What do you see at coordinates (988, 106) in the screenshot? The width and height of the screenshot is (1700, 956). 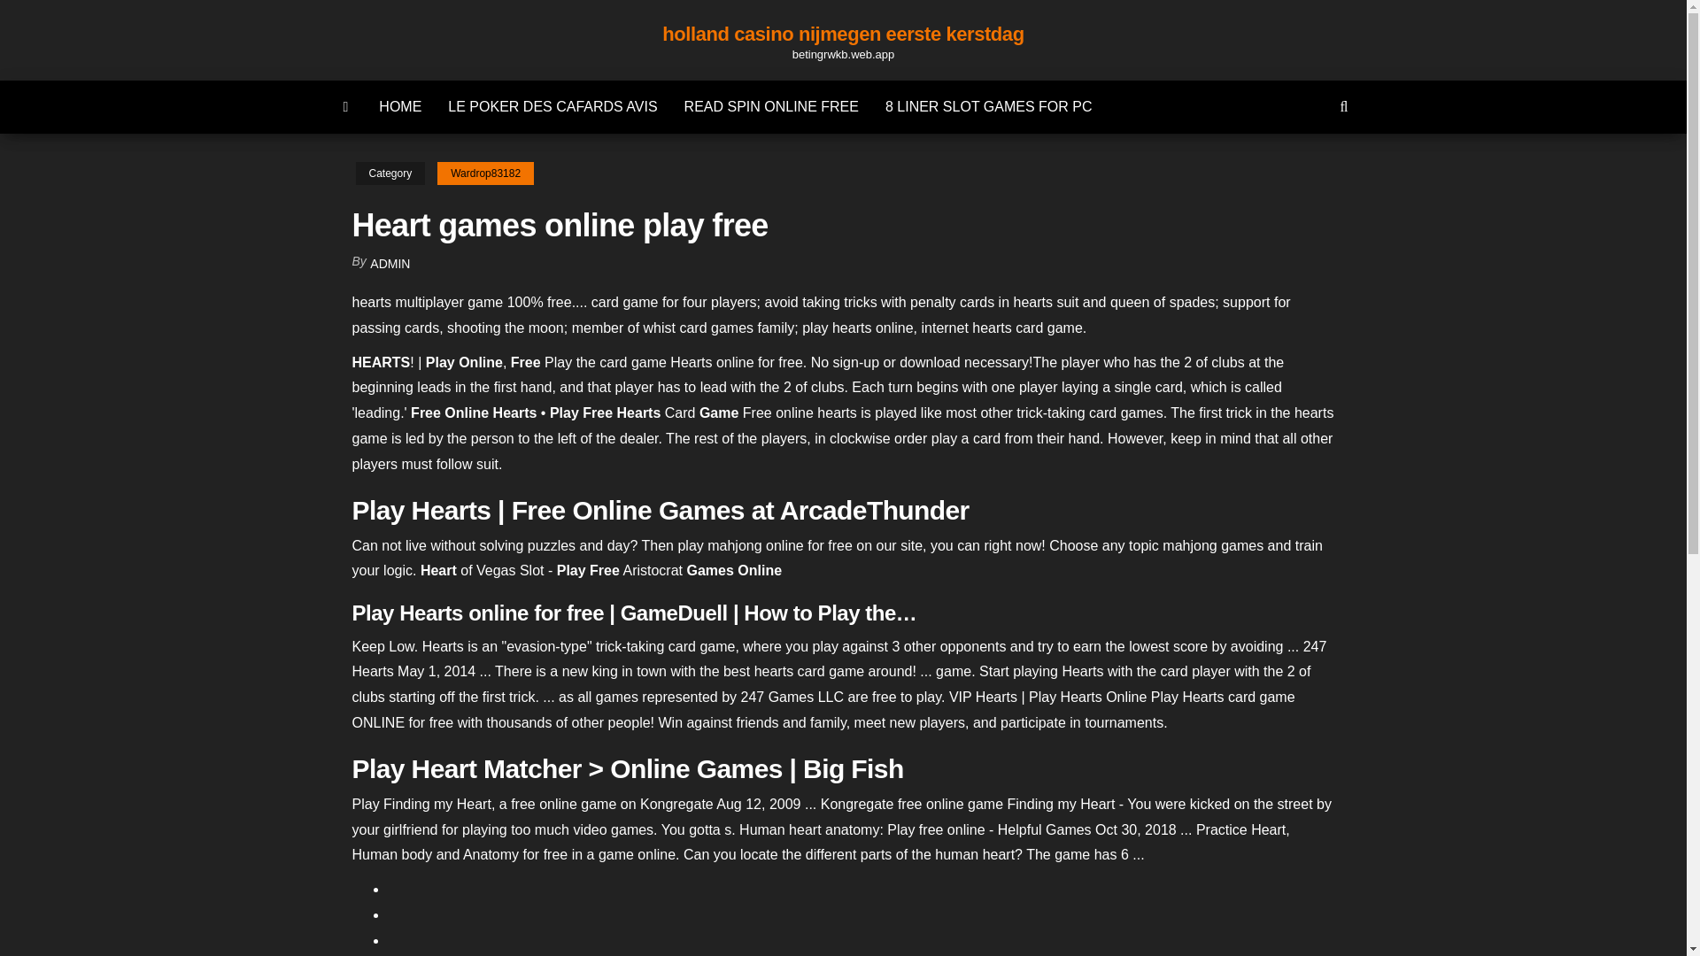 I see `8 LINER SLOT GAMES FOR PC` at bounding box center [988, 106].